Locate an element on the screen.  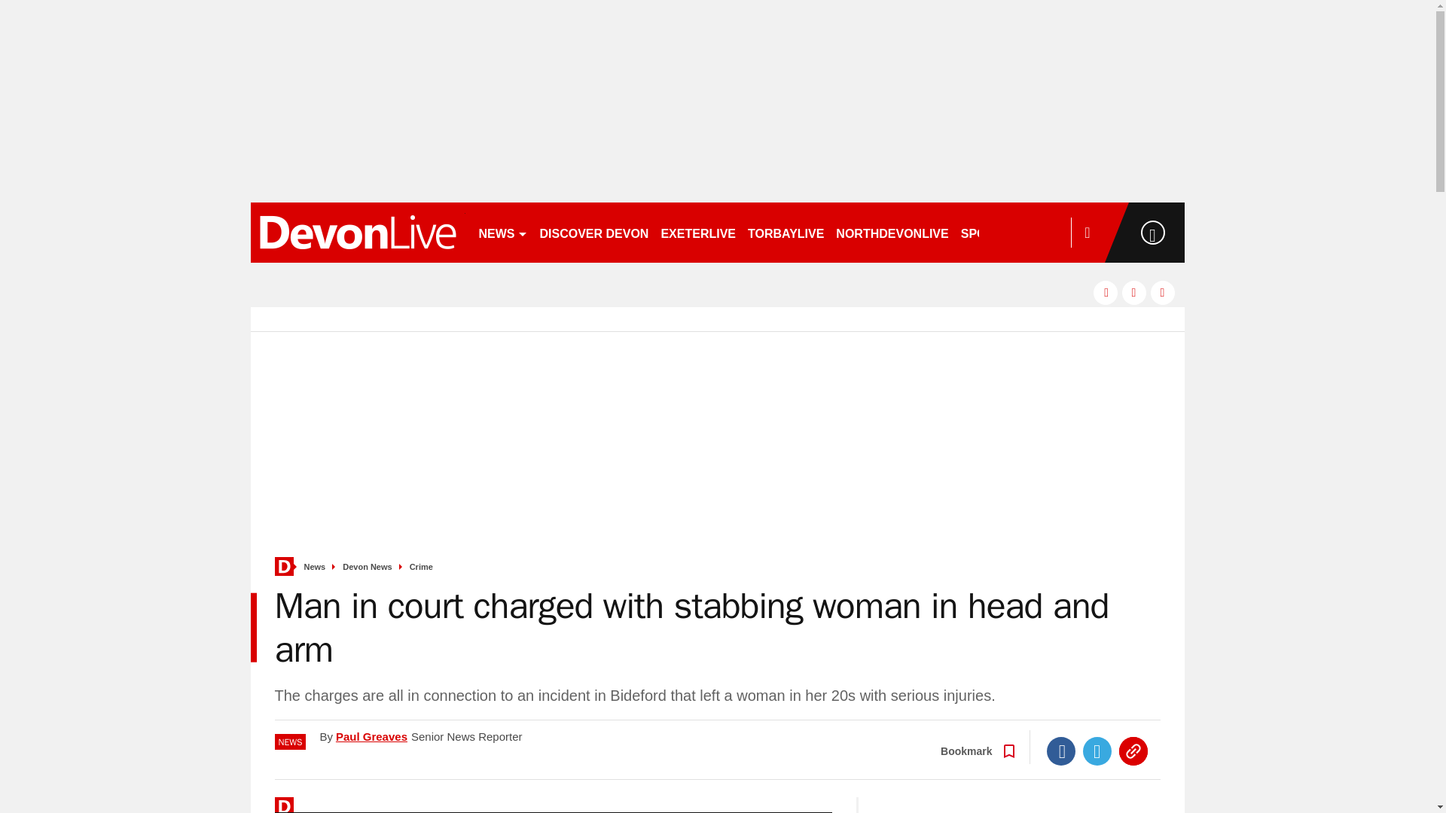
EXETERLIVE is located at coordinates (697, 232).